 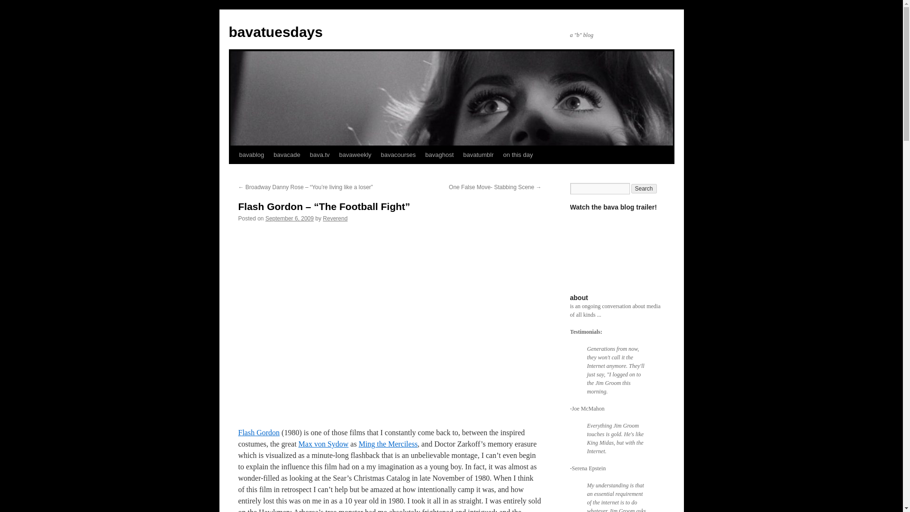 What do you see at coordinates (258, 432) in the screenshot?
I see `Flash Gordon` at bounding box center [258, 432].